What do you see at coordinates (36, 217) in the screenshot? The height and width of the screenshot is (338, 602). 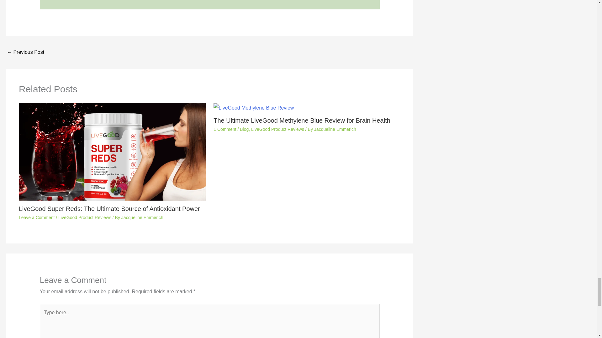 I see `Leave a Comment` at bounding box center [36, 217].